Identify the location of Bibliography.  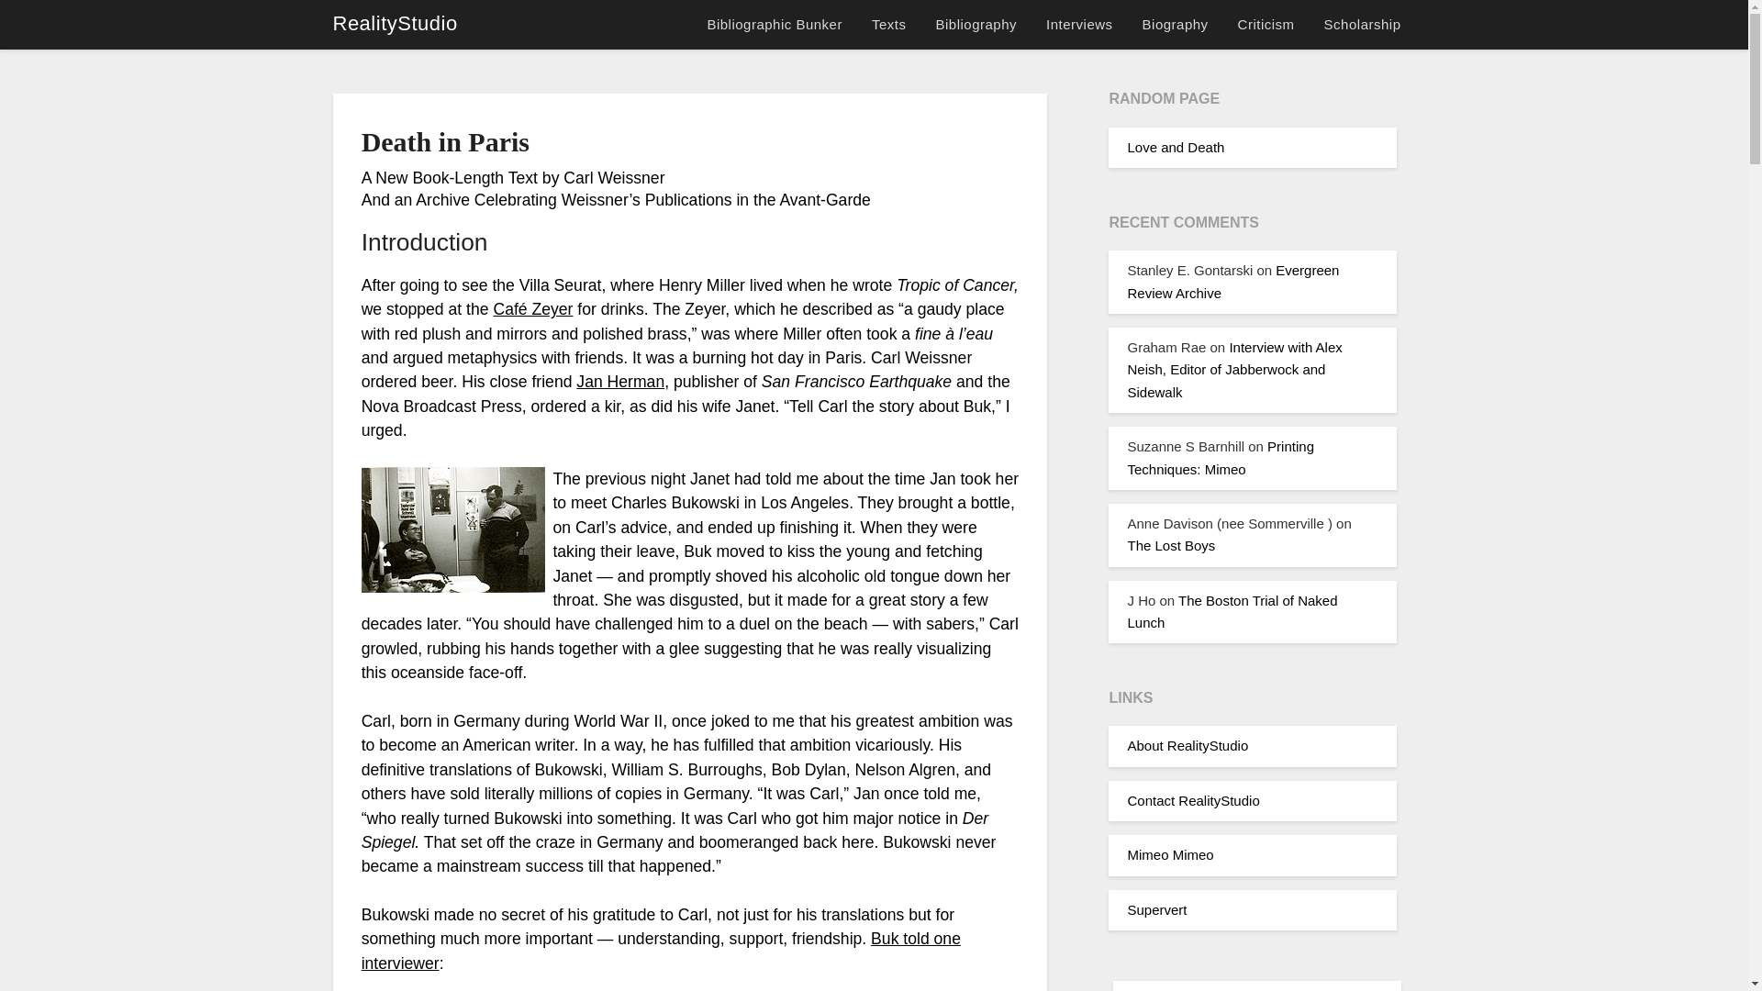
(975, 25).